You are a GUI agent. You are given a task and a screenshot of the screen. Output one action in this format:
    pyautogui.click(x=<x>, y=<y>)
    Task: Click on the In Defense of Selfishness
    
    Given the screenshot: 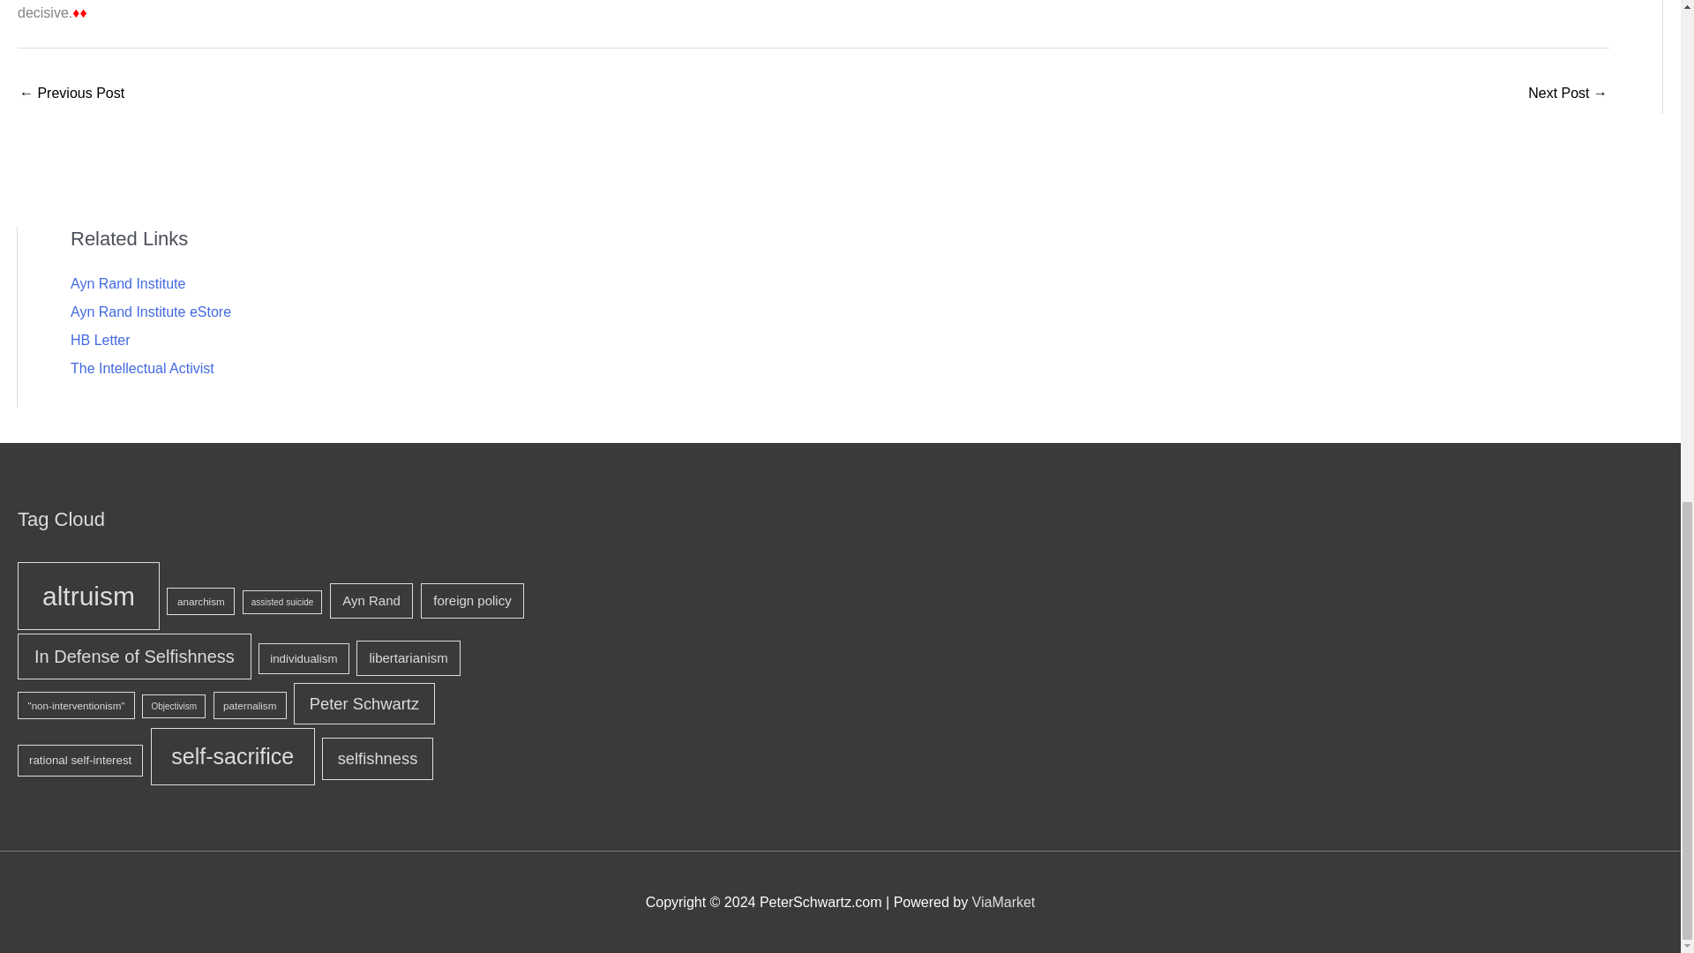 What is the action you would take?
    pyautogui.click(x=134, y=657)
    